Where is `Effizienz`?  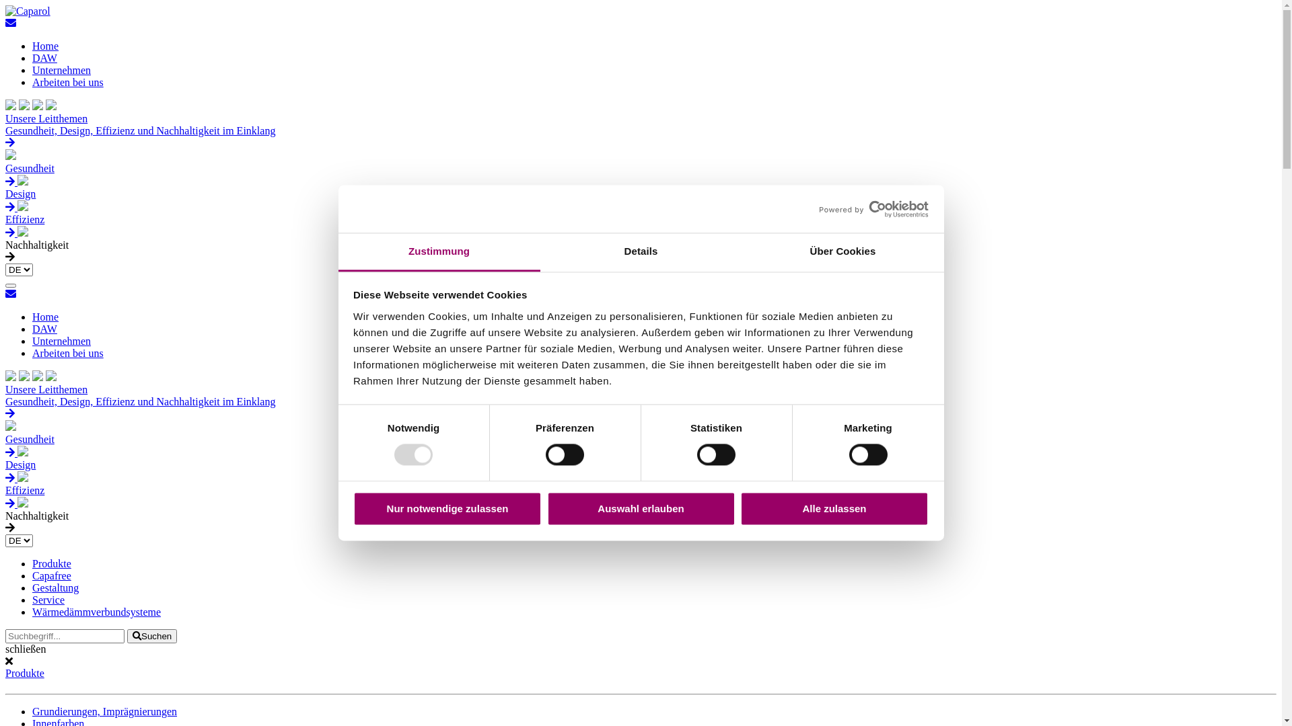
Effizienz is located at coordinates (641, 491).